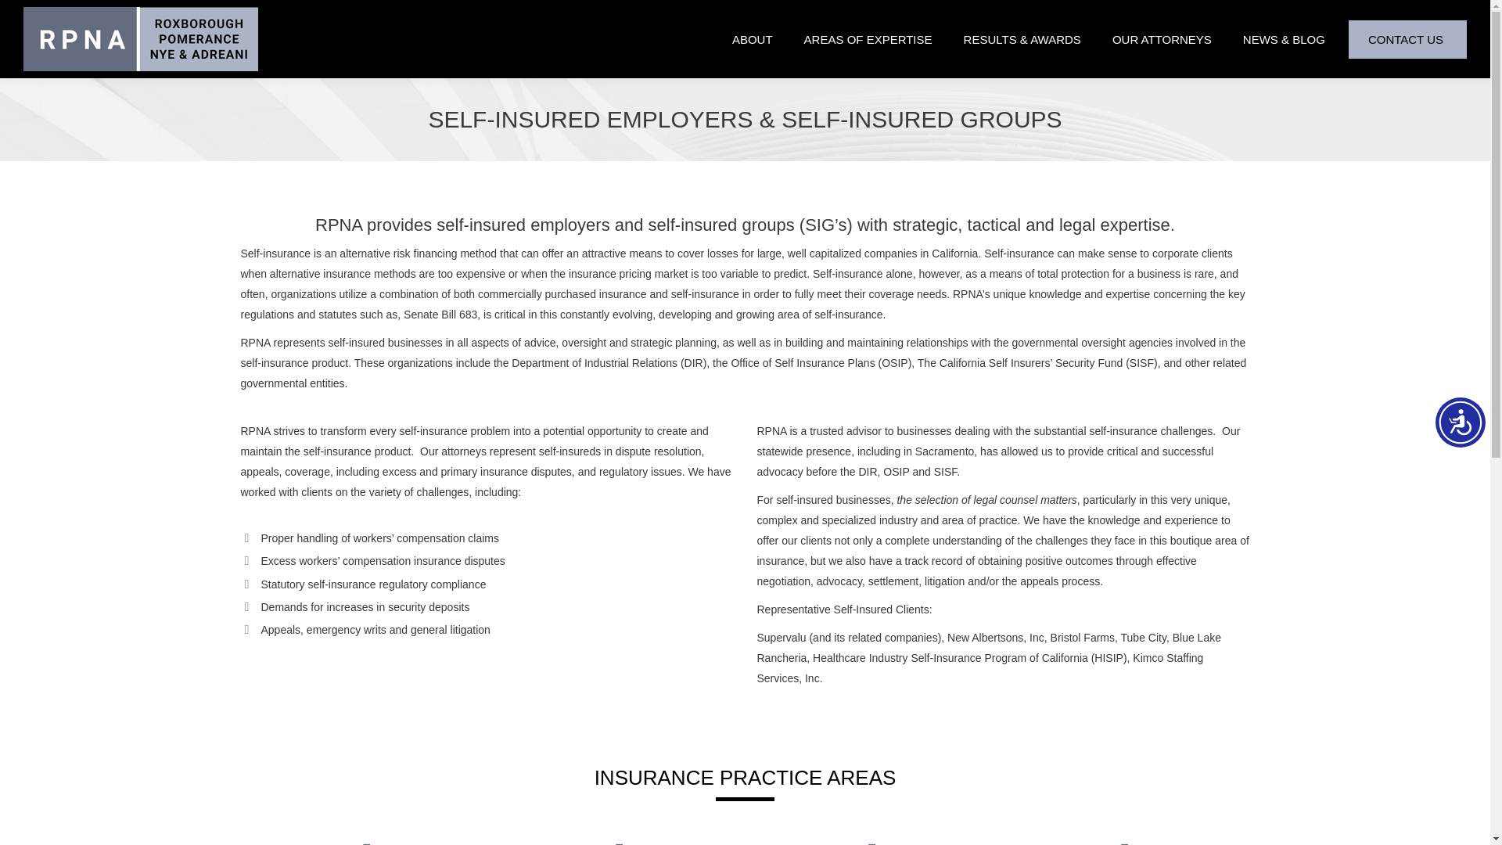 The height and width of the screenshot is (845, 1502). I want to click on AREAS OF EXPERTISE, so click(875, 39).